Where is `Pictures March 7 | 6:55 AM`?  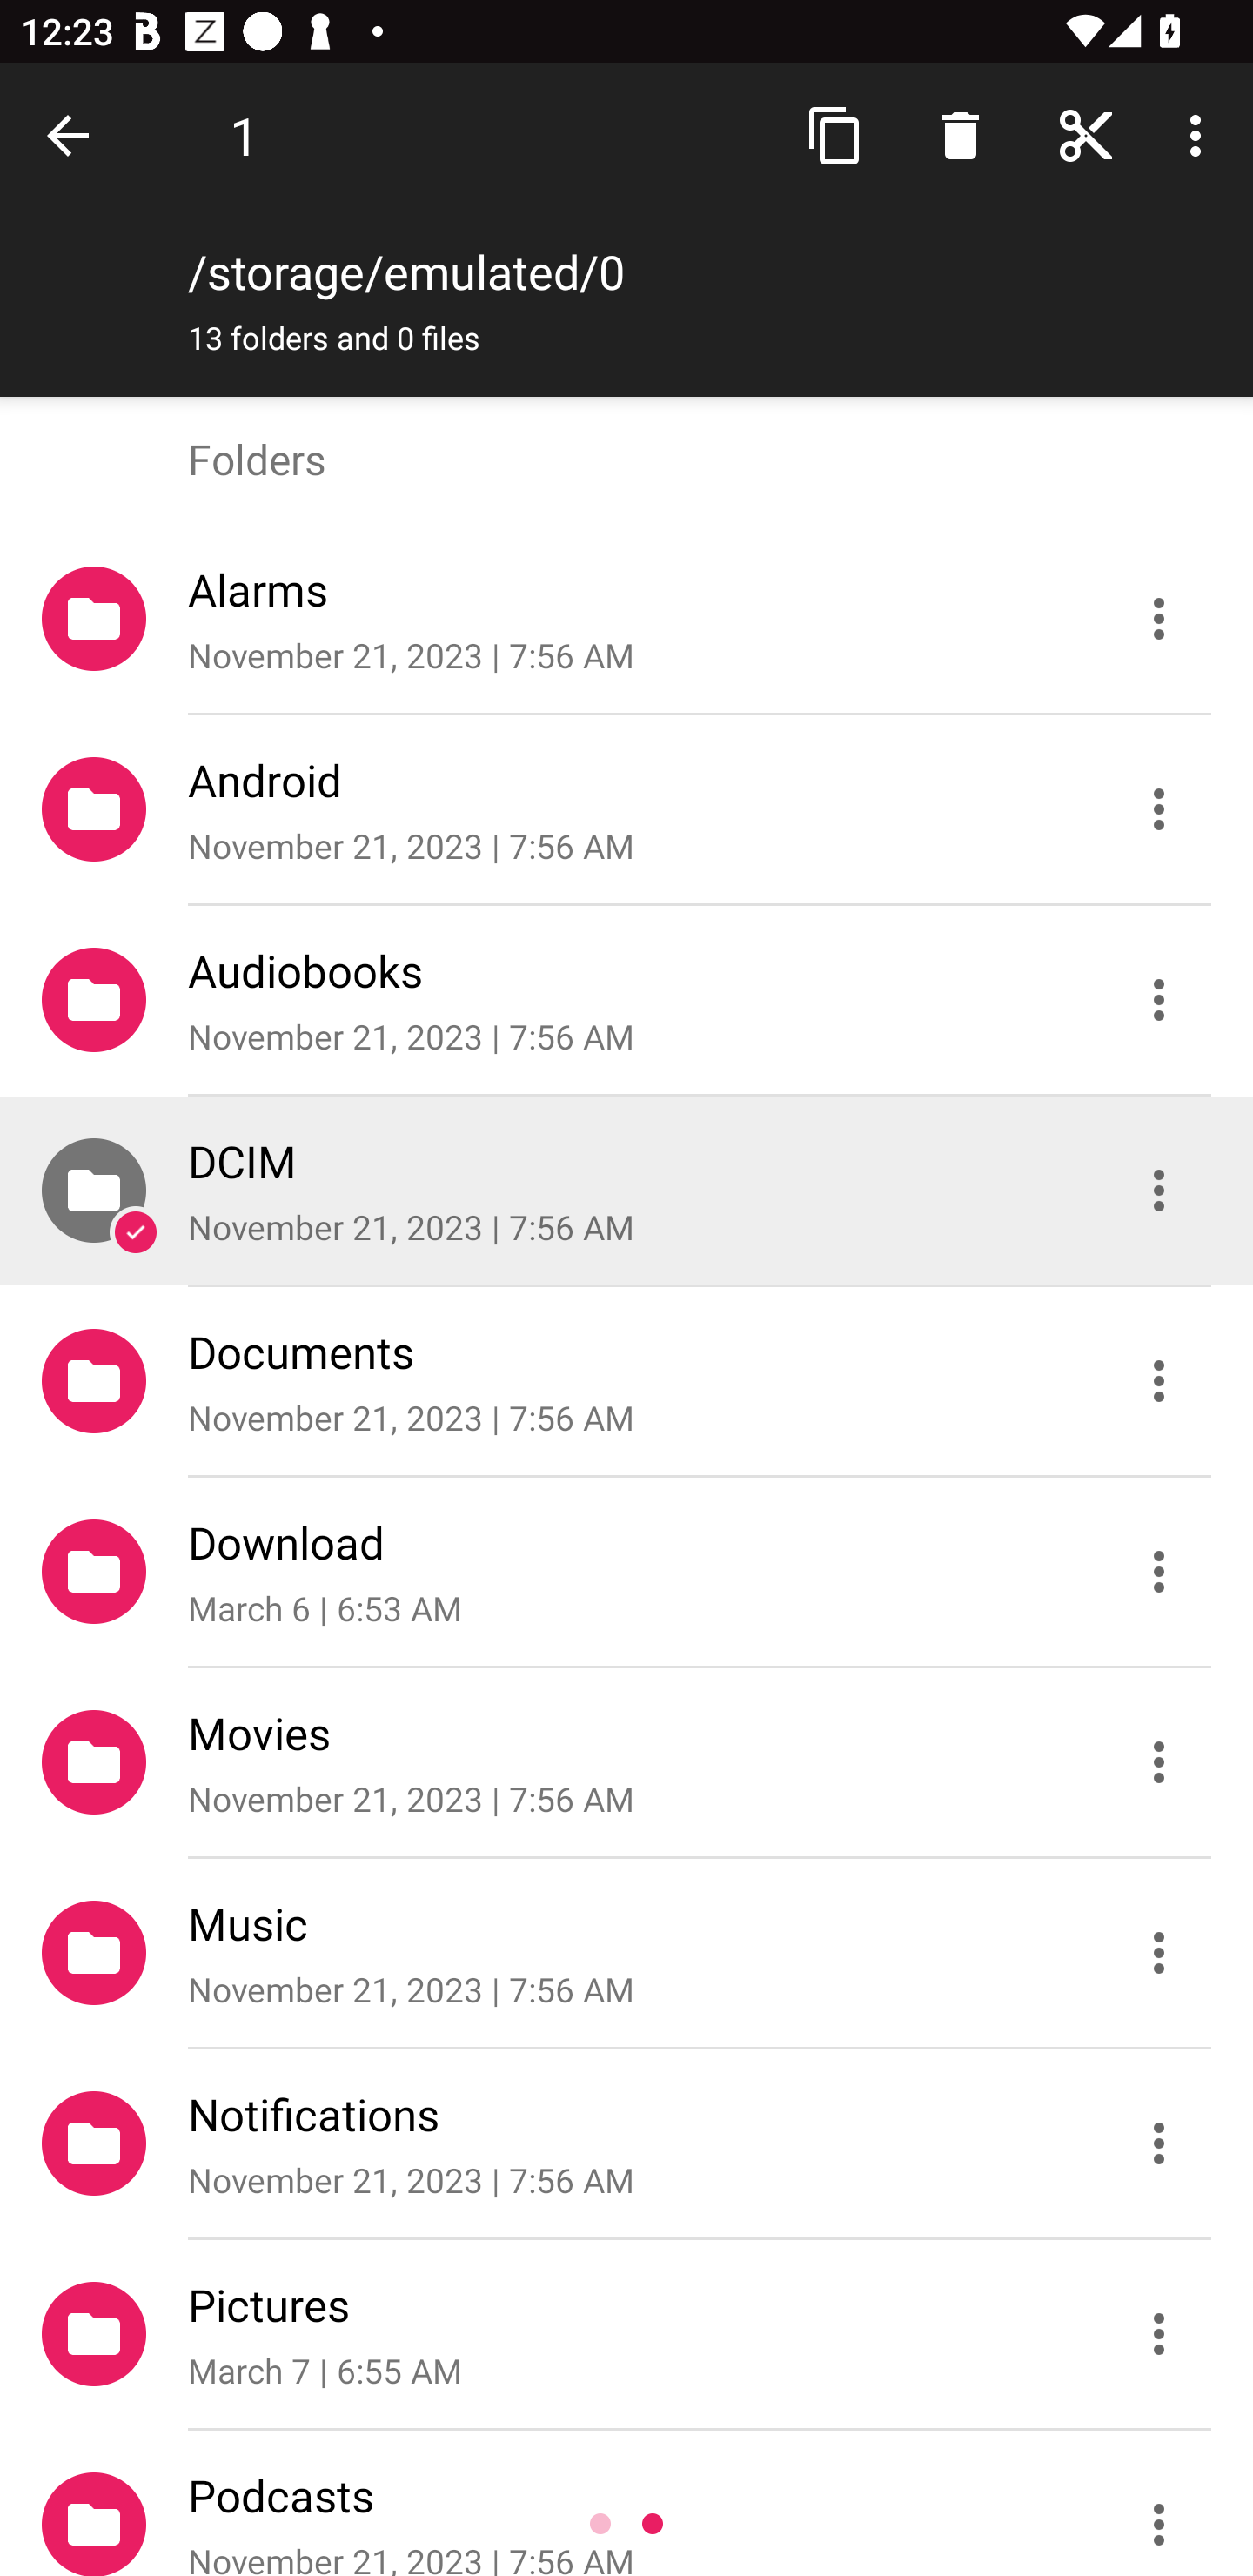
Pictures March 7 | 6:55 AM is located at coordinates (626, 2335).